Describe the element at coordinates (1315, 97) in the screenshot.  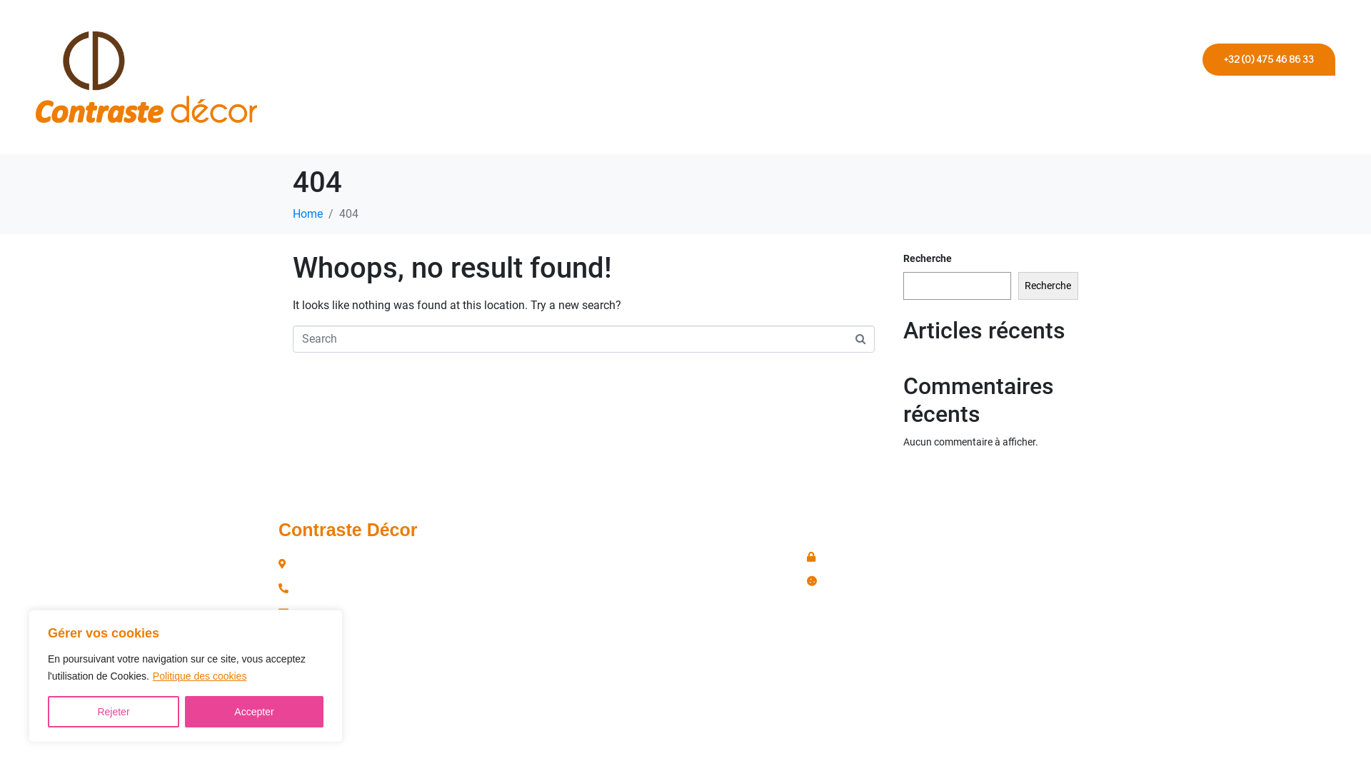
I see `Contact` at that location.